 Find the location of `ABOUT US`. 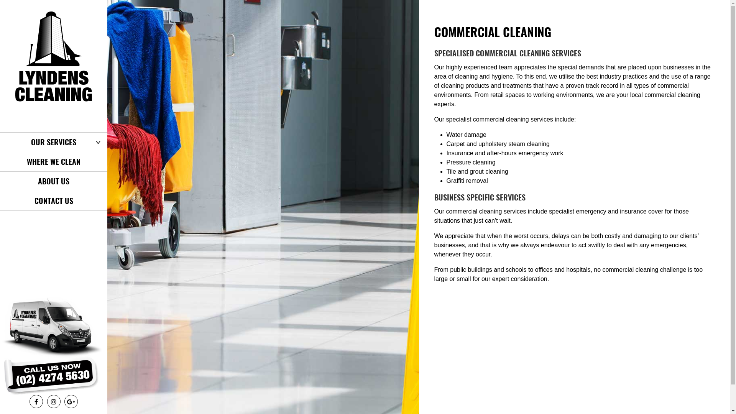

ABOUT US is located at coordinates (54, 181).